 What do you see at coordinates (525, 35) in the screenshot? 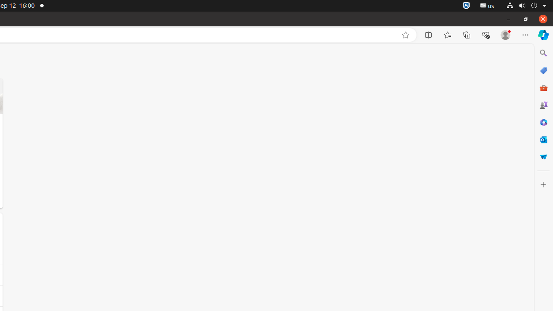
I see `Settings and more (Alt+F)` at bounding box center [525, 35].